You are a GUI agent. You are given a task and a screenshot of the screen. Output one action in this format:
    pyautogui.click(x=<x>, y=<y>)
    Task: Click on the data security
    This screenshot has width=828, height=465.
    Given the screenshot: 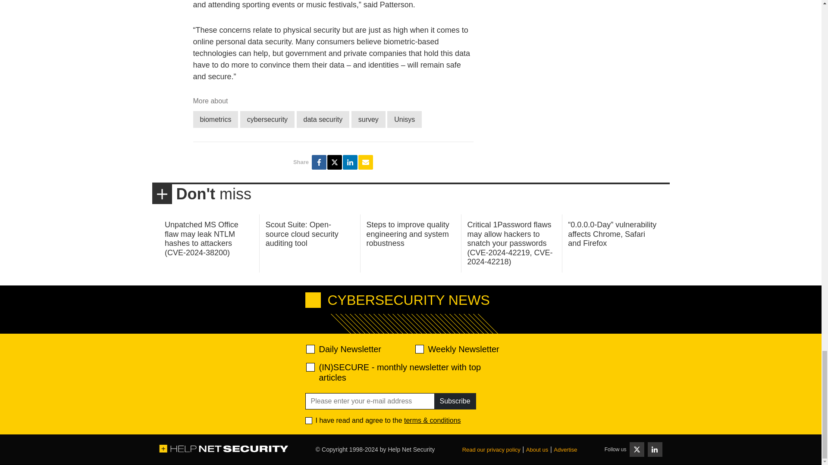 What is the action you would take?
    pyautogui.click(x=323, y=120)
    